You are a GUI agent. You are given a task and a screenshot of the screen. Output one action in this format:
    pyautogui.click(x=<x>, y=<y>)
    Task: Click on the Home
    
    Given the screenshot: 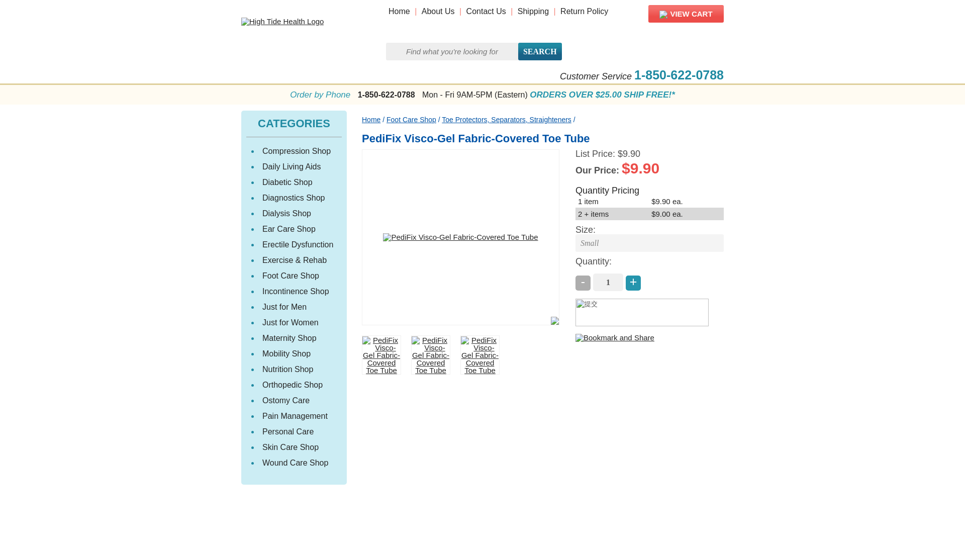 What is the action you would take?
    pyautogui.click(x=371, y=120)
    